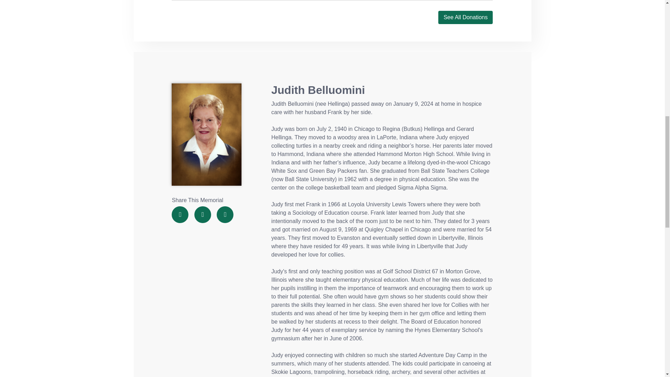  What do you see at coordinates (465, 17) in the screenshot?
I see `See All Donations` at bounding box center [465, 17].